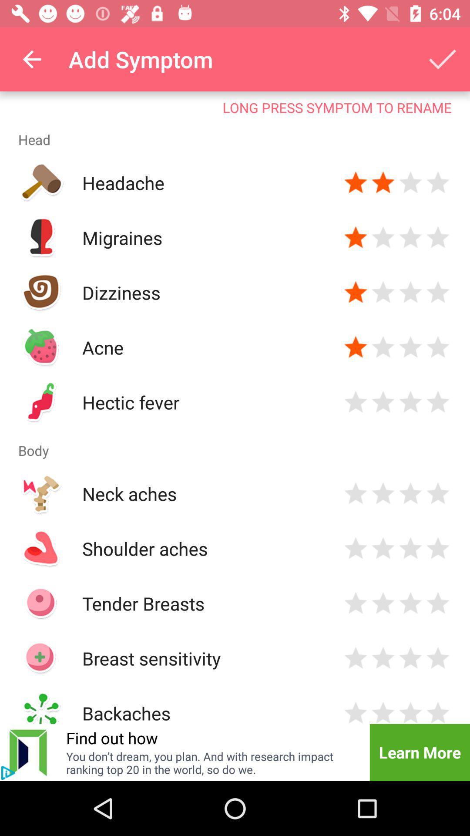  I want to click on give a star rating, so click(438, 293).